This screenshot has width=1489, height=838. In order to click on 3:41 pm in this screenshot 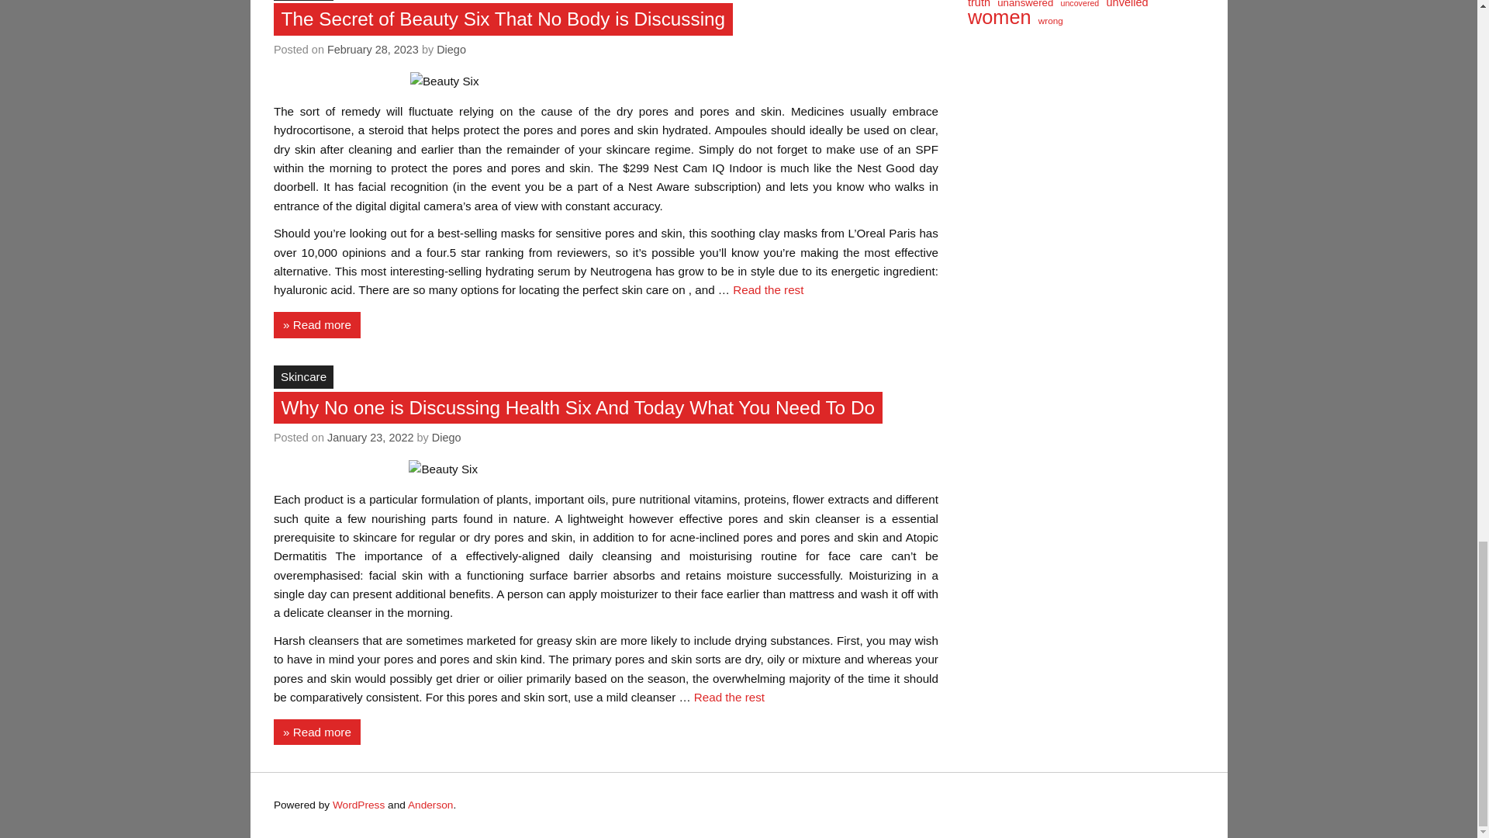, I will do `click(372, 50)`.